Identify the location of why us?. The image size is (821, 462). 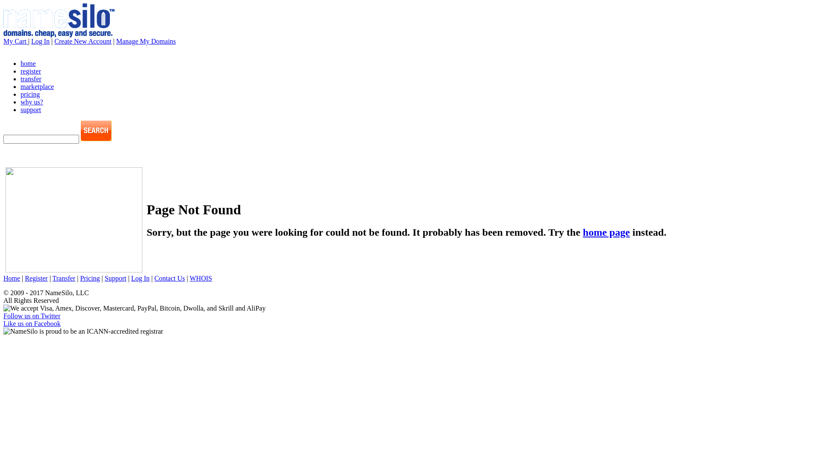
(32, 102).